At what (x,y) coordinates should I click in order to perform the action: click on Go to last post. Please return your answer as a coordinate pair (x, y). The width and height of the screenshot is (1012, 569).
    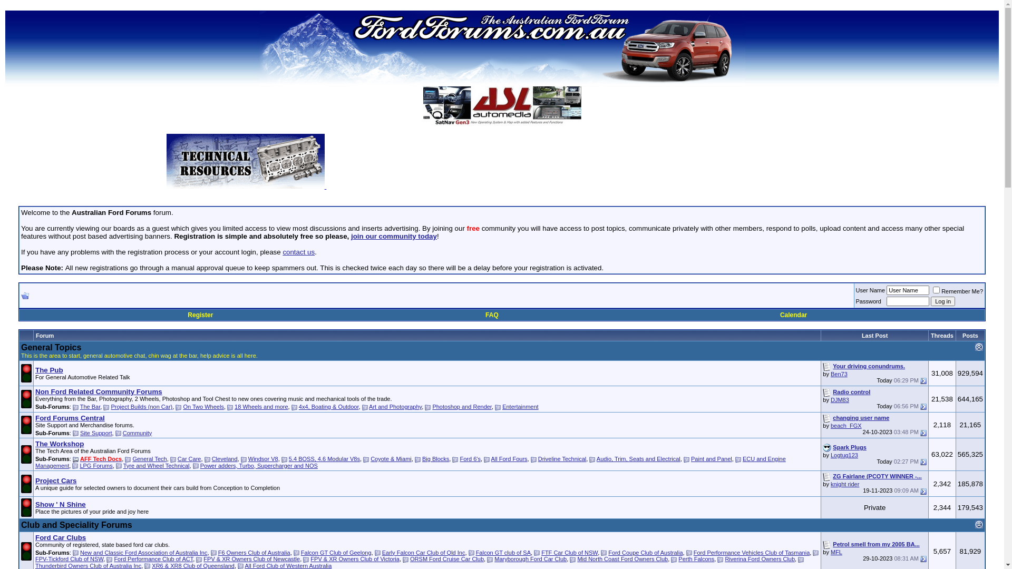
    Looking at the image, I should click on (923, 462).